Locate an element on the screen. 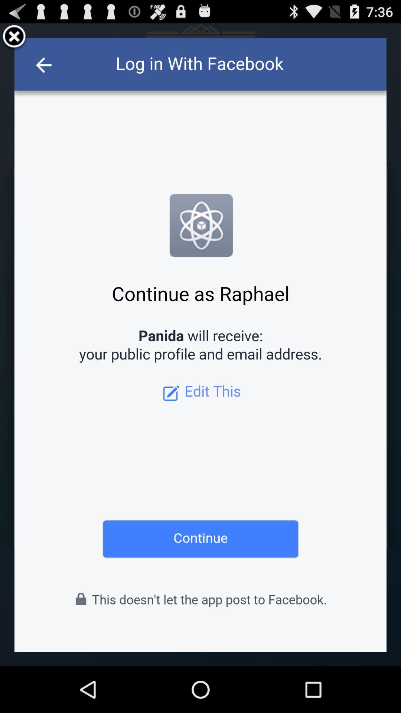 The image size is (401, 713). exit screen is located at coordinates (14, 38).